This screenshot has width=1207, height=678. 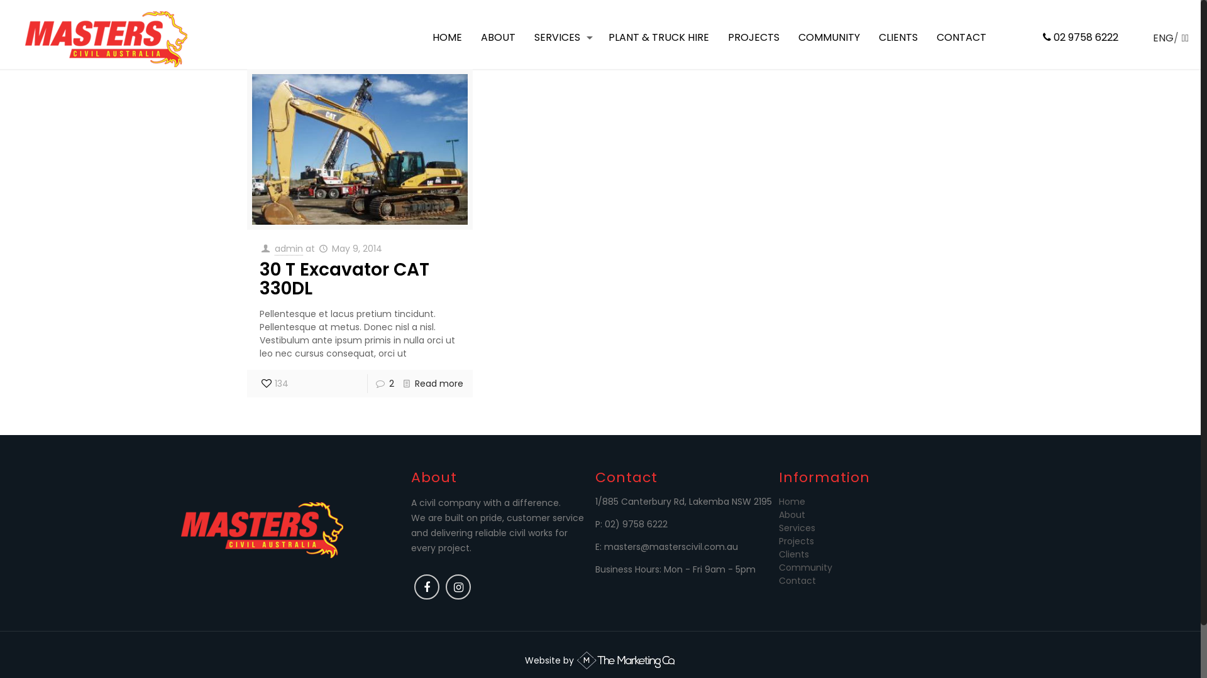 What do you see at coordinates (792, 502) in the screenshot?
I see `Home` at bounding box center [792, 502].